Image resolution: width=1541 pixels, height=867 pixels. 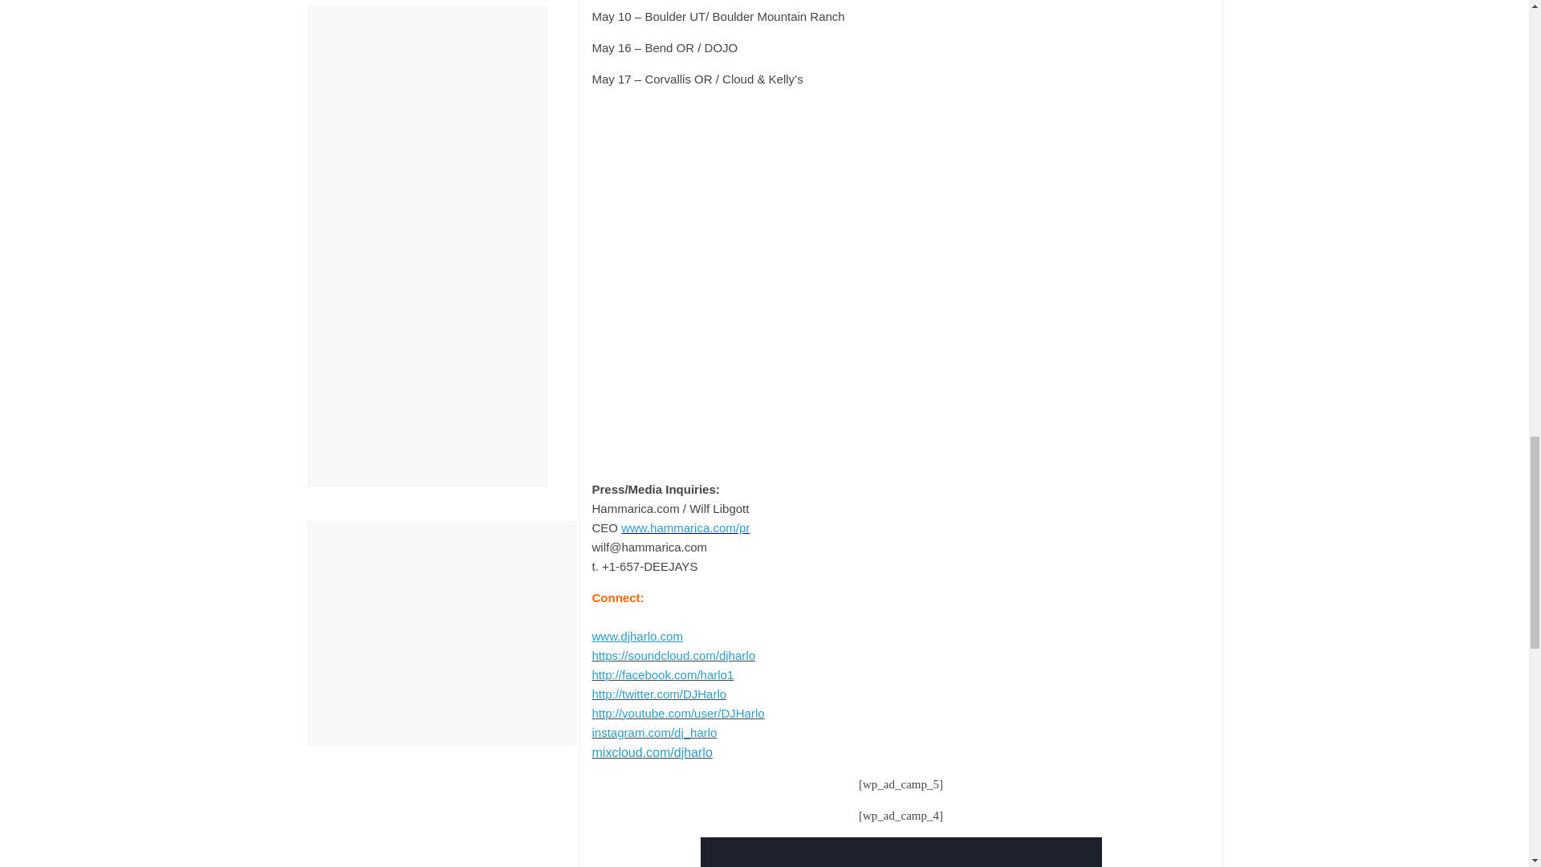 What do you see at coordinates (637, 637) in the screenshot?
I see `www.djharlo.com` at bounding box center [637, 637].